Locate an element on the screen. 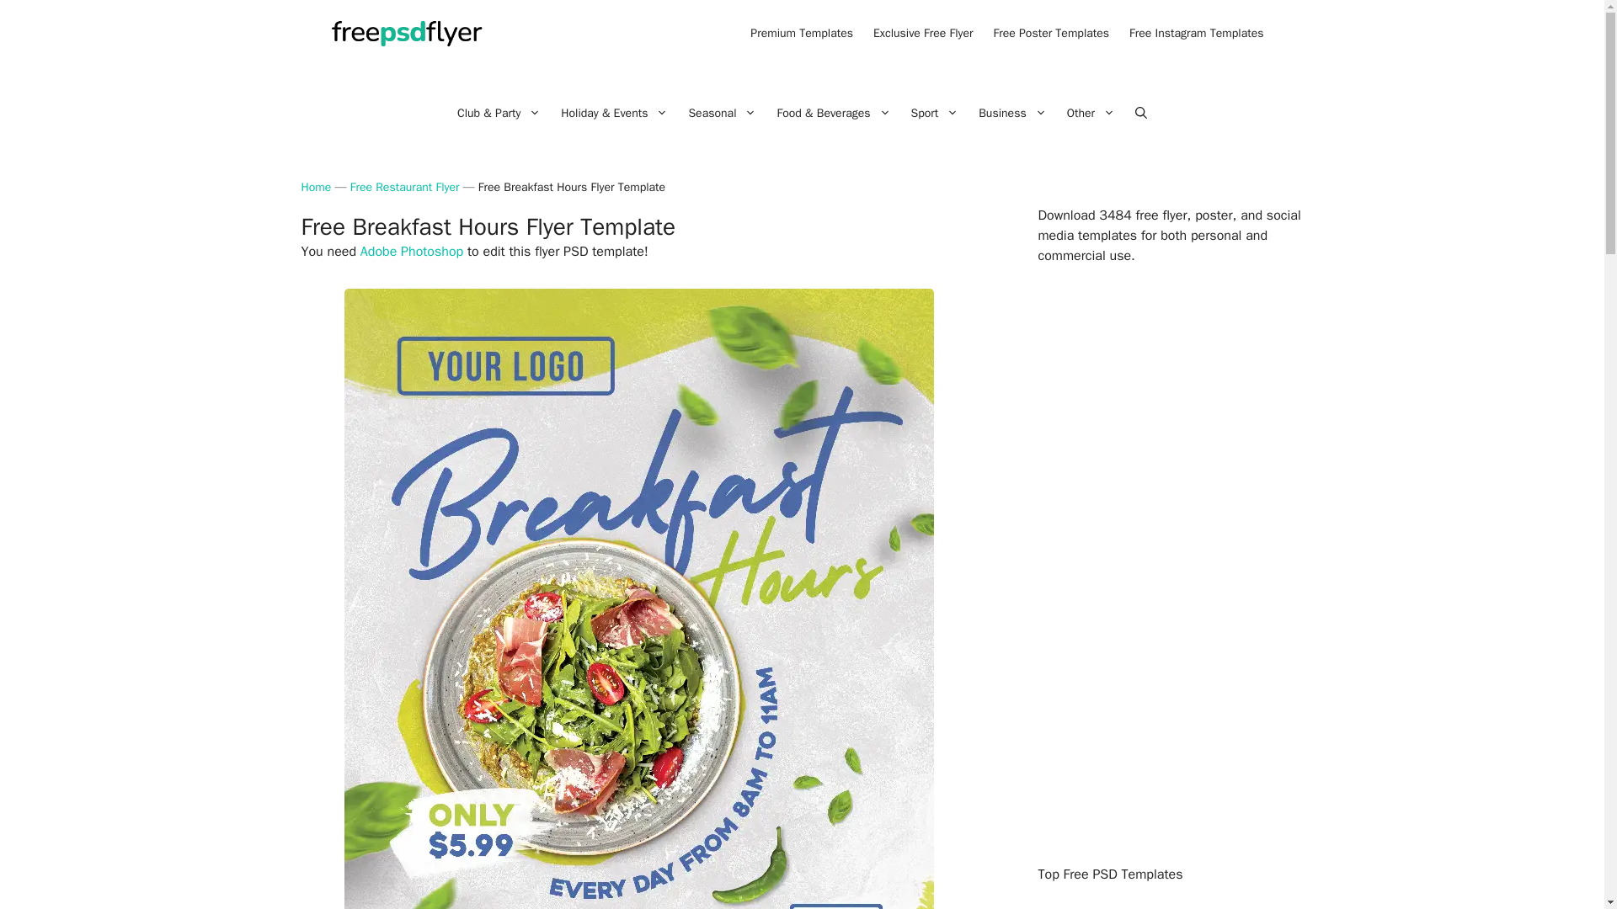  Exclusive Free Flyer is located at coordinates (923, 34).